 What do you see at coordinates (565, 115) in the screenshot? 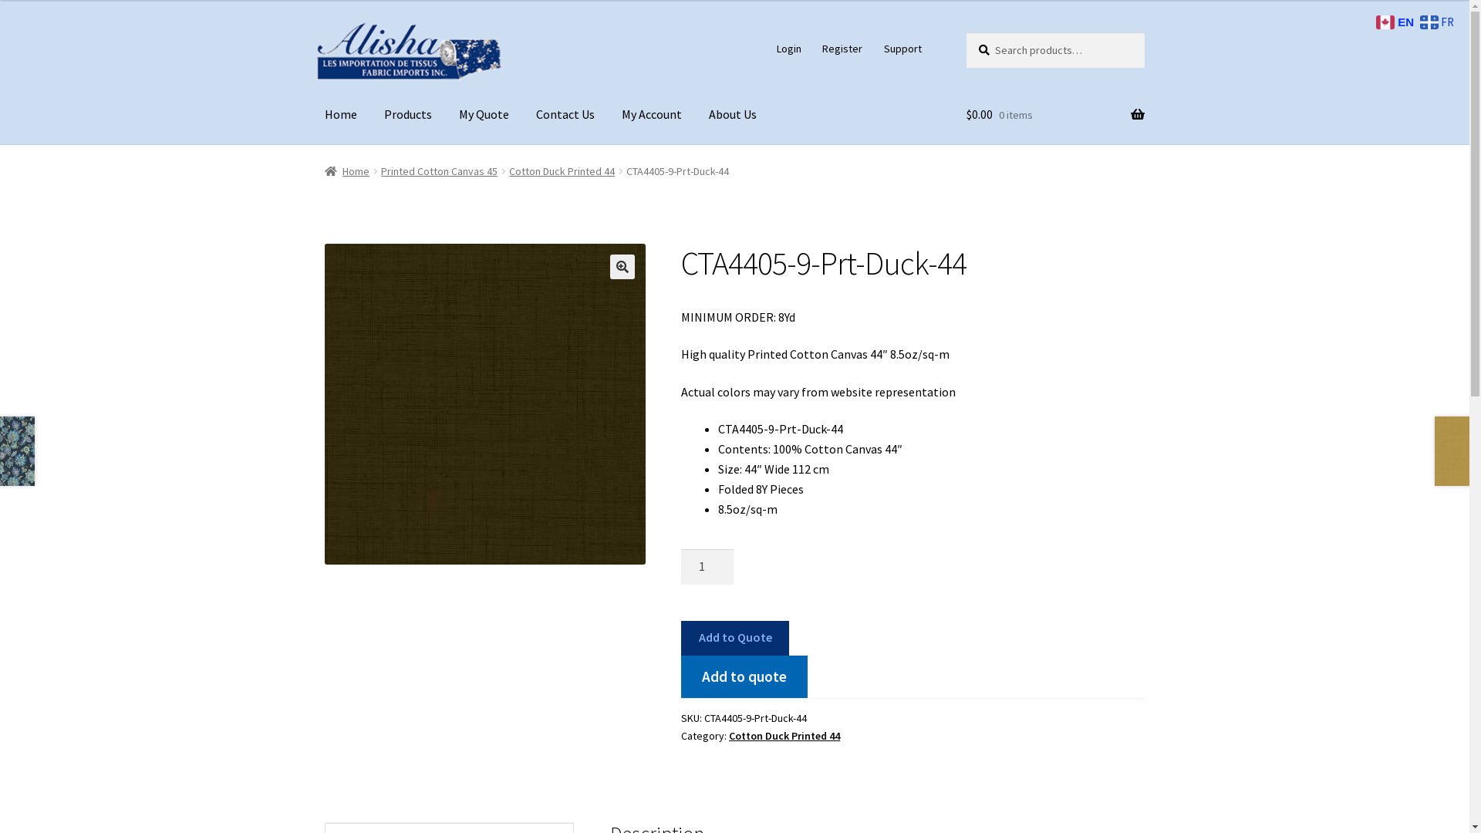
I see `Contact Us` at bounding box center [565, 115].